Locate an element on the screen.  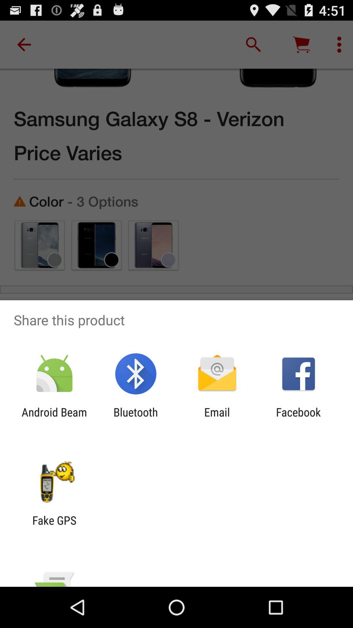
jump to fake gps is located at coordinates (54, 527).